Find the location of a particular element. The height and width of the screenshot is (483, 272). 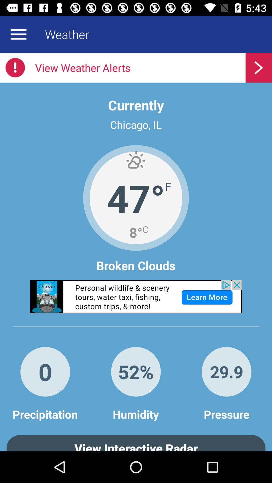

advertisement is located at coordinates (136, 297).